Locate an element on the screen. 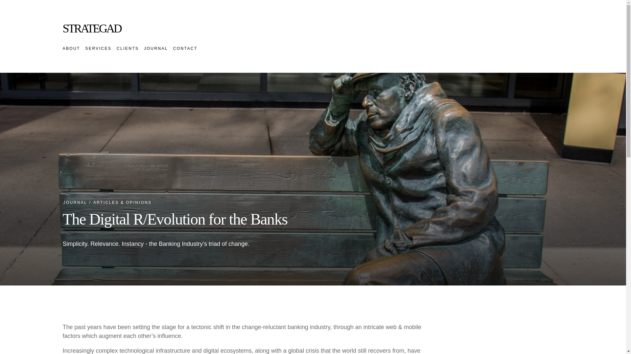  CLIENTS is located at coordinates (128, 49).